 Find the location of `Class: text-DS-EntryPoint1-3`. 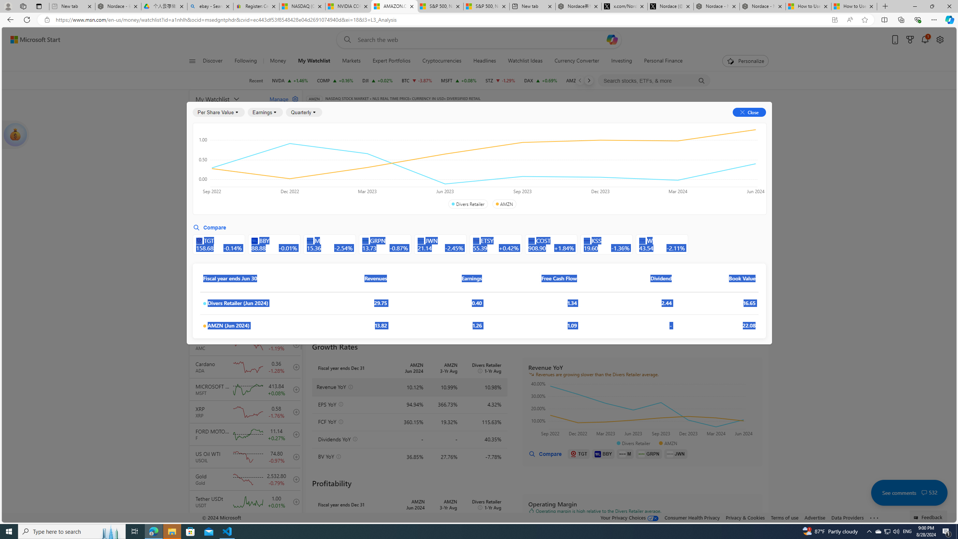

Class: text-DS-EntryPoint1-3 is located at coordinates (585, 167).